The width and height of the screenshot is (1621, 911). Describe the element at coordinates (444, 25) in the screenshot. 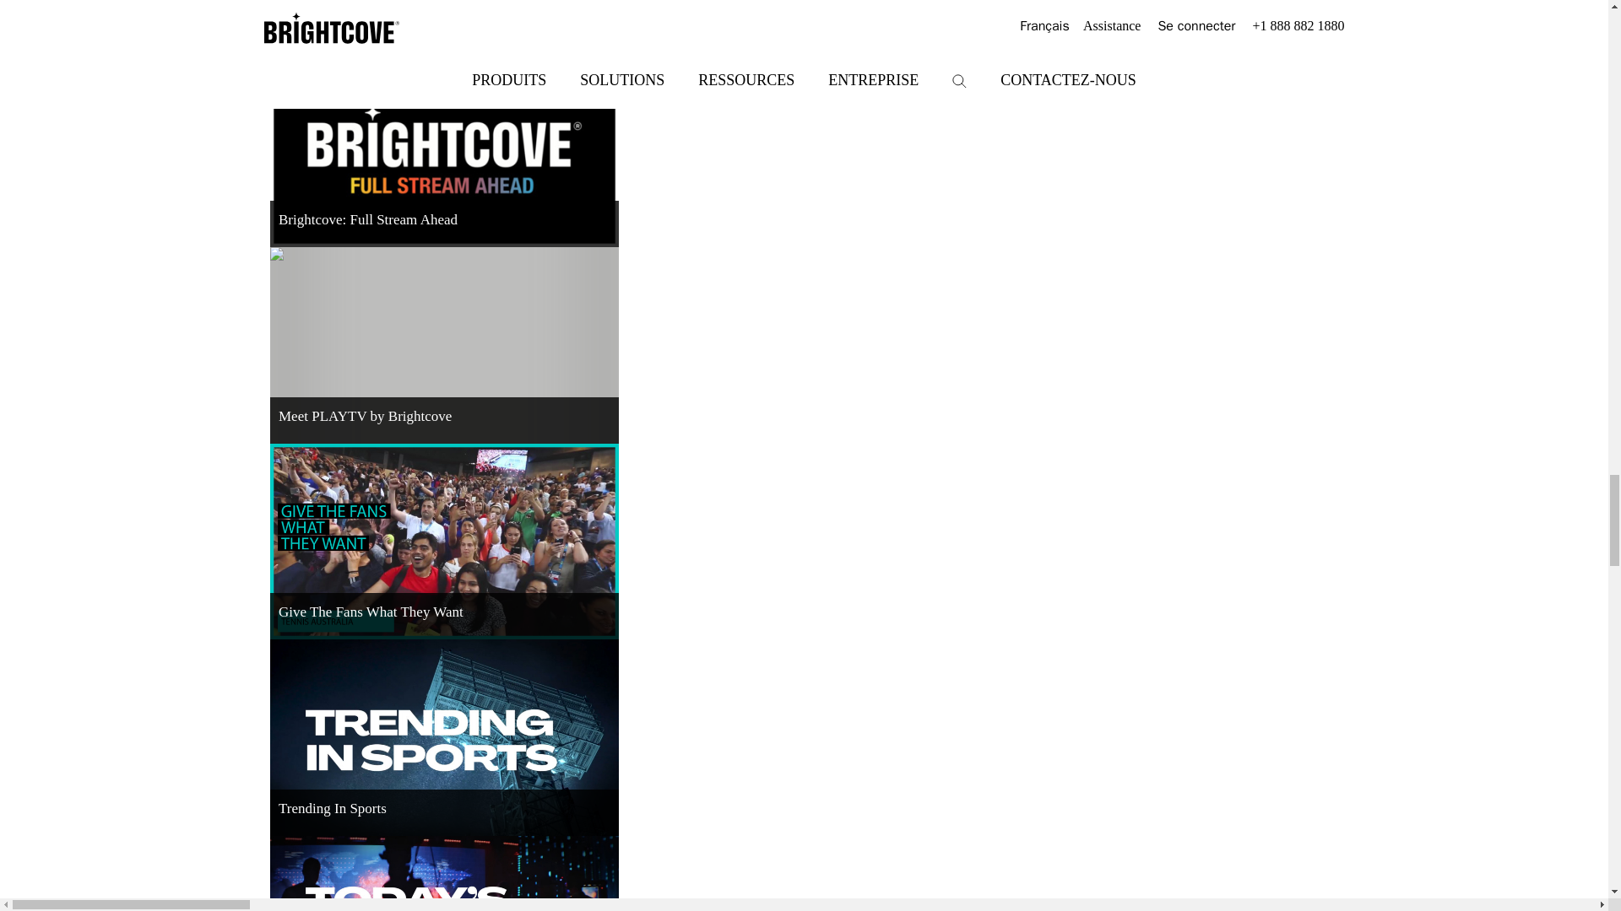

I see `Driving Revenue From Rugby` at that location.